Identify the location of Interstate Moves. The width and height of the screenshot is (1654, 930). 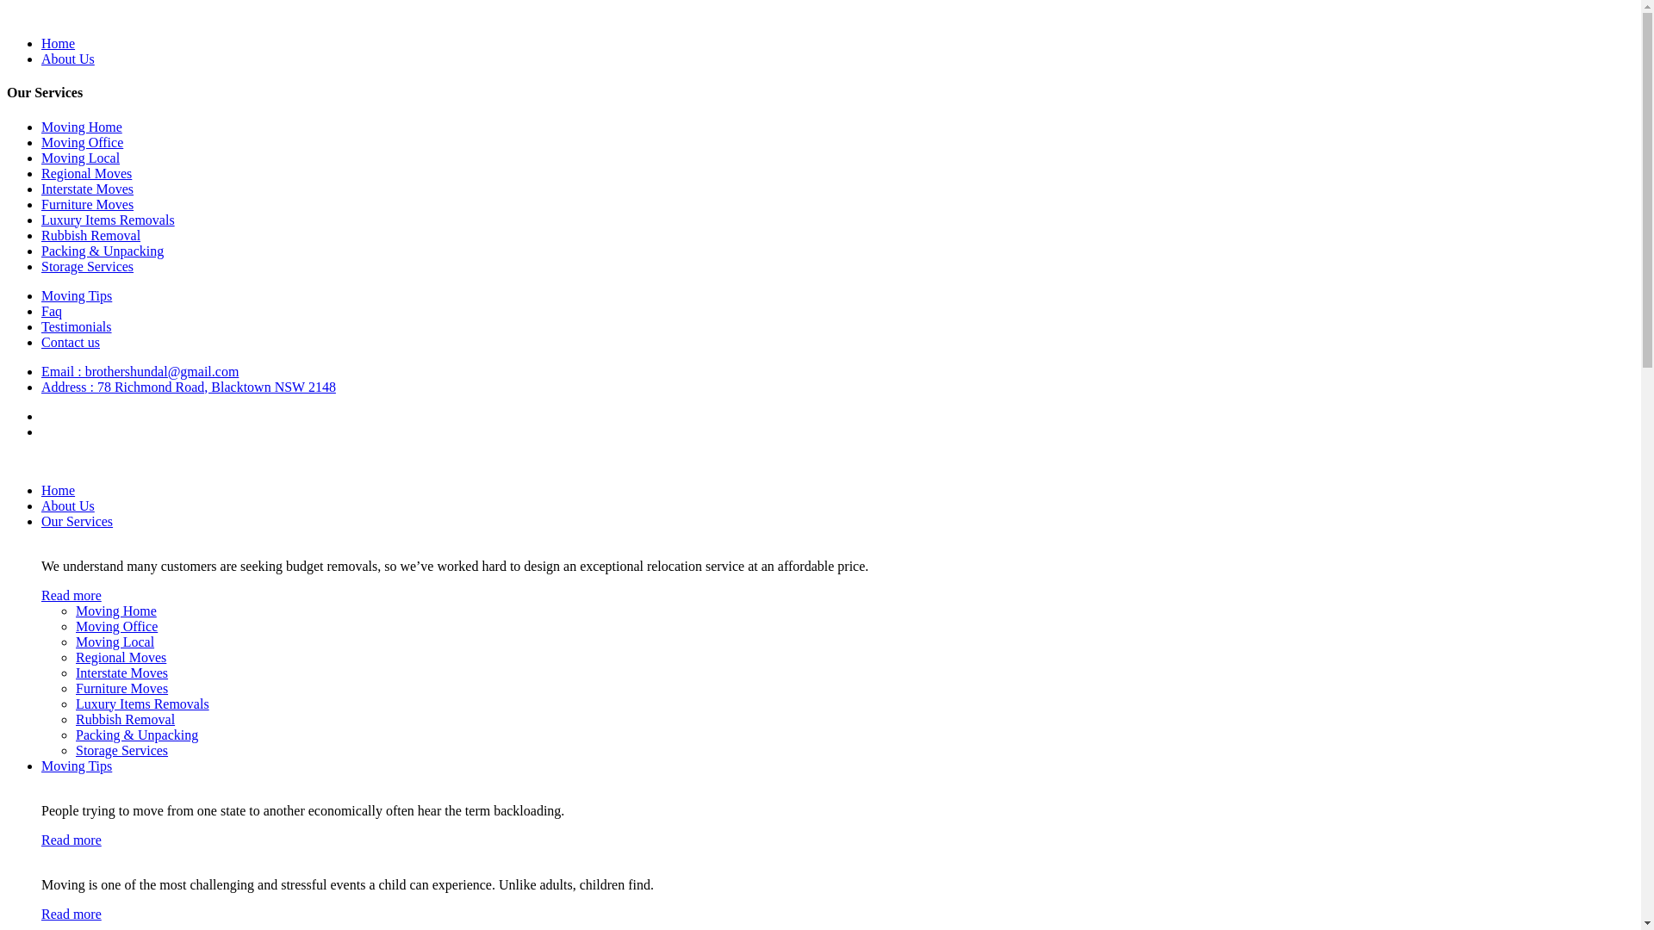
(122, 673).